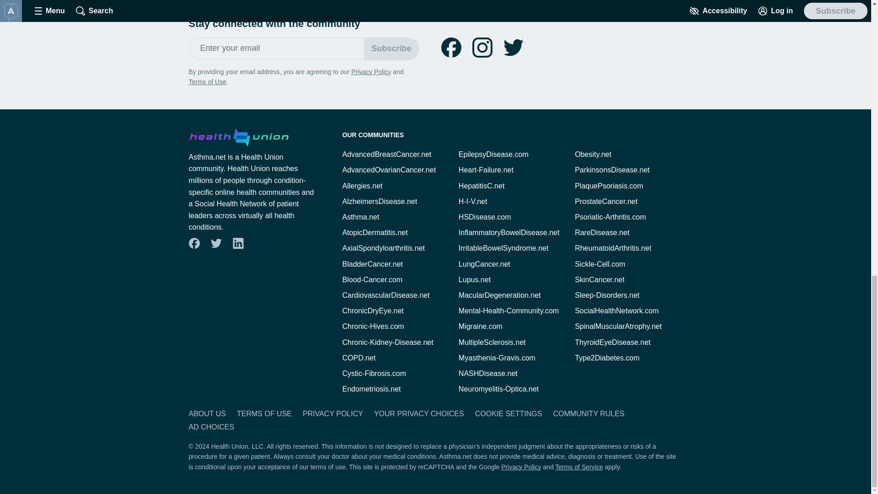 The image size is (878, 494). What do you see at coordinates (482, 48) in the screenshot?
I see `Follow us on instagram` at bounding box center [482, 48].